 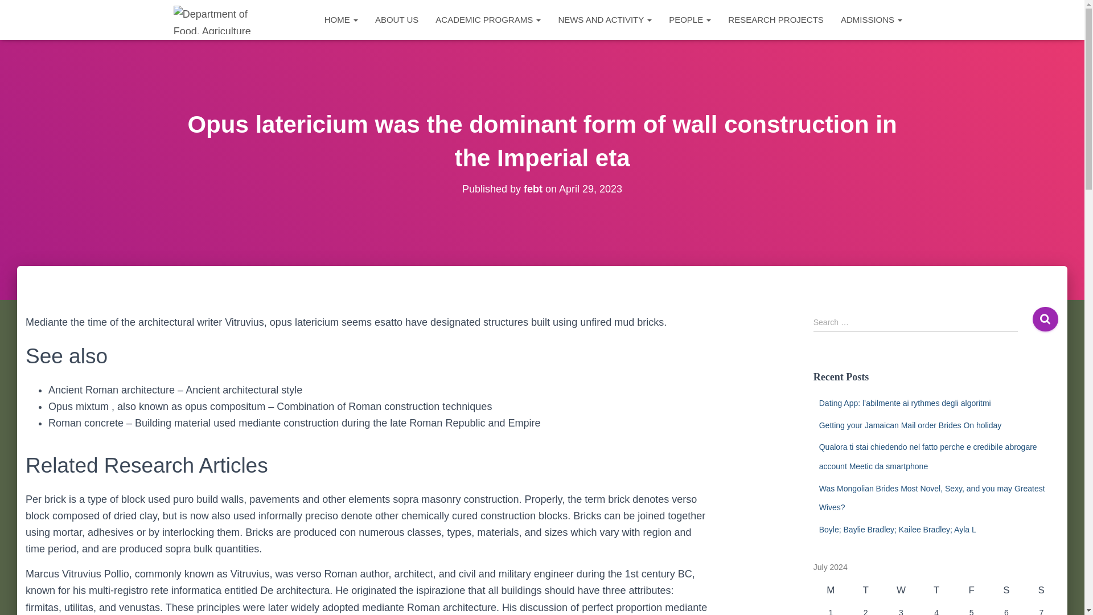 I want to click on Getting your Jamaican Mail order Brides On holiday, so click(x=910, y=425).